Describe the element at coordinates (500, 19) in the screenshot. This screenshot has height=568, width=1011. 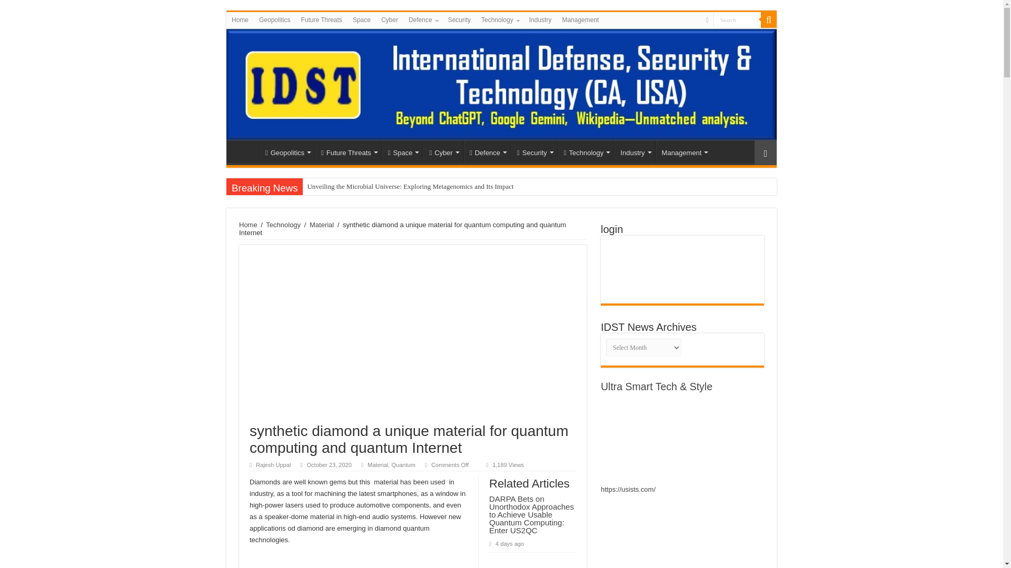
I see `Technology` at that location.